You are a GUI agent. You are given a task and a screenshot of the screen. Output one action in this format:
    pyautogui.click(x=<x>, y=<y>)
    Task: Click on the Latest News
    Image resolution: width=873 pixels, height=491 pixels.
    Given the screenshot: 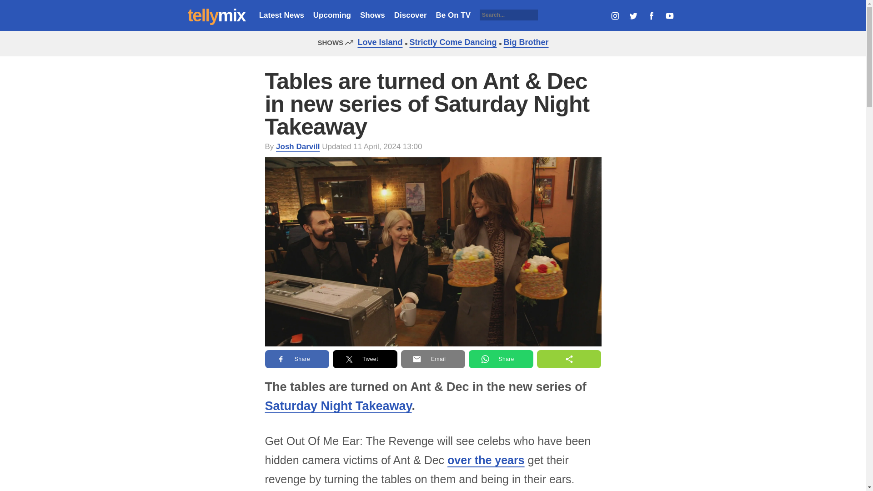 What is the action you would take?
    pyautogui.click(x=281, y=15)
    